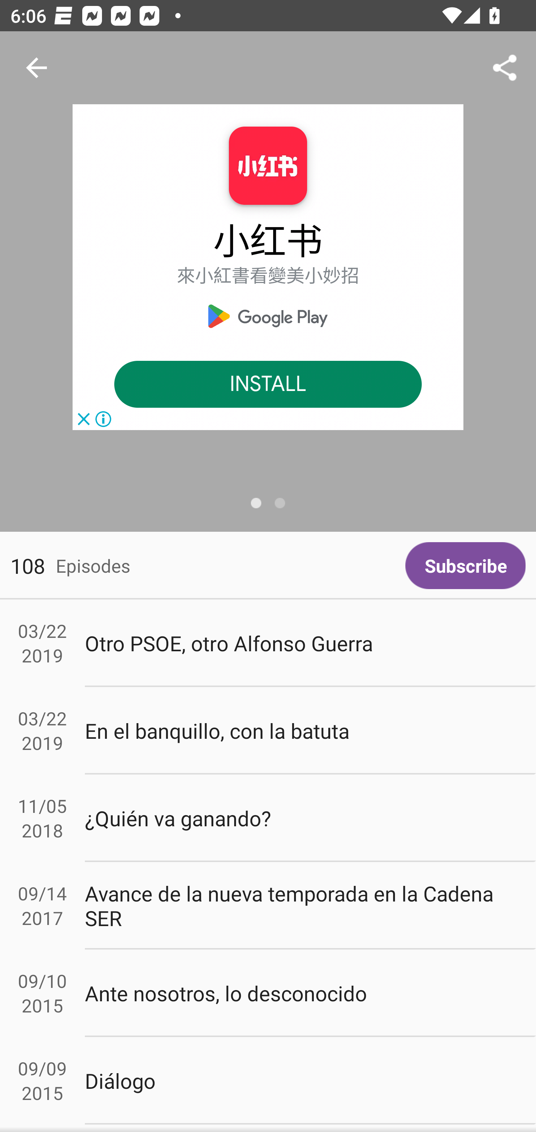 The height and width of the screenshot is (1132, 536). What do you see at coordinates (465, 565) in the screenshot?
I see `Subscribe` at bounding box center [465, 565].